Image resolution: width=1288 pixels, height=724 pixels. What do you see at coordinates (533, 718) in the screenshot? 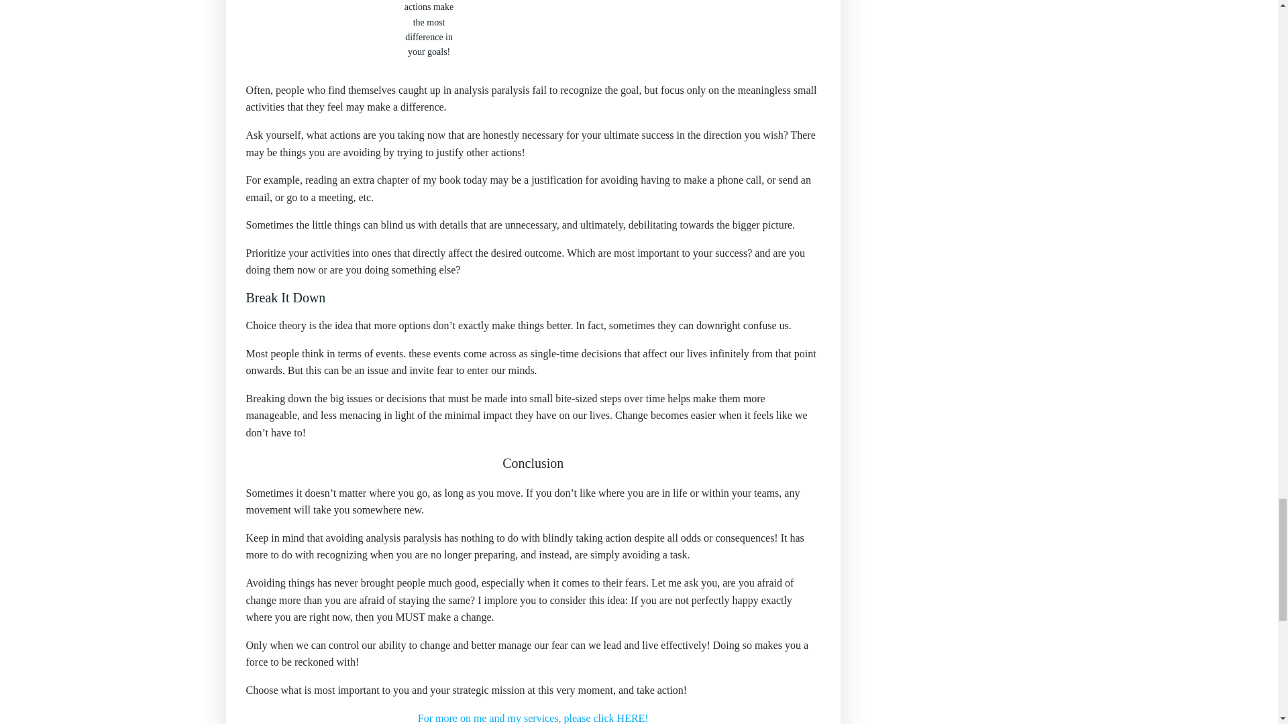
I see `For more on me and my services, please click HERE!` at bounding box center [533, 718].